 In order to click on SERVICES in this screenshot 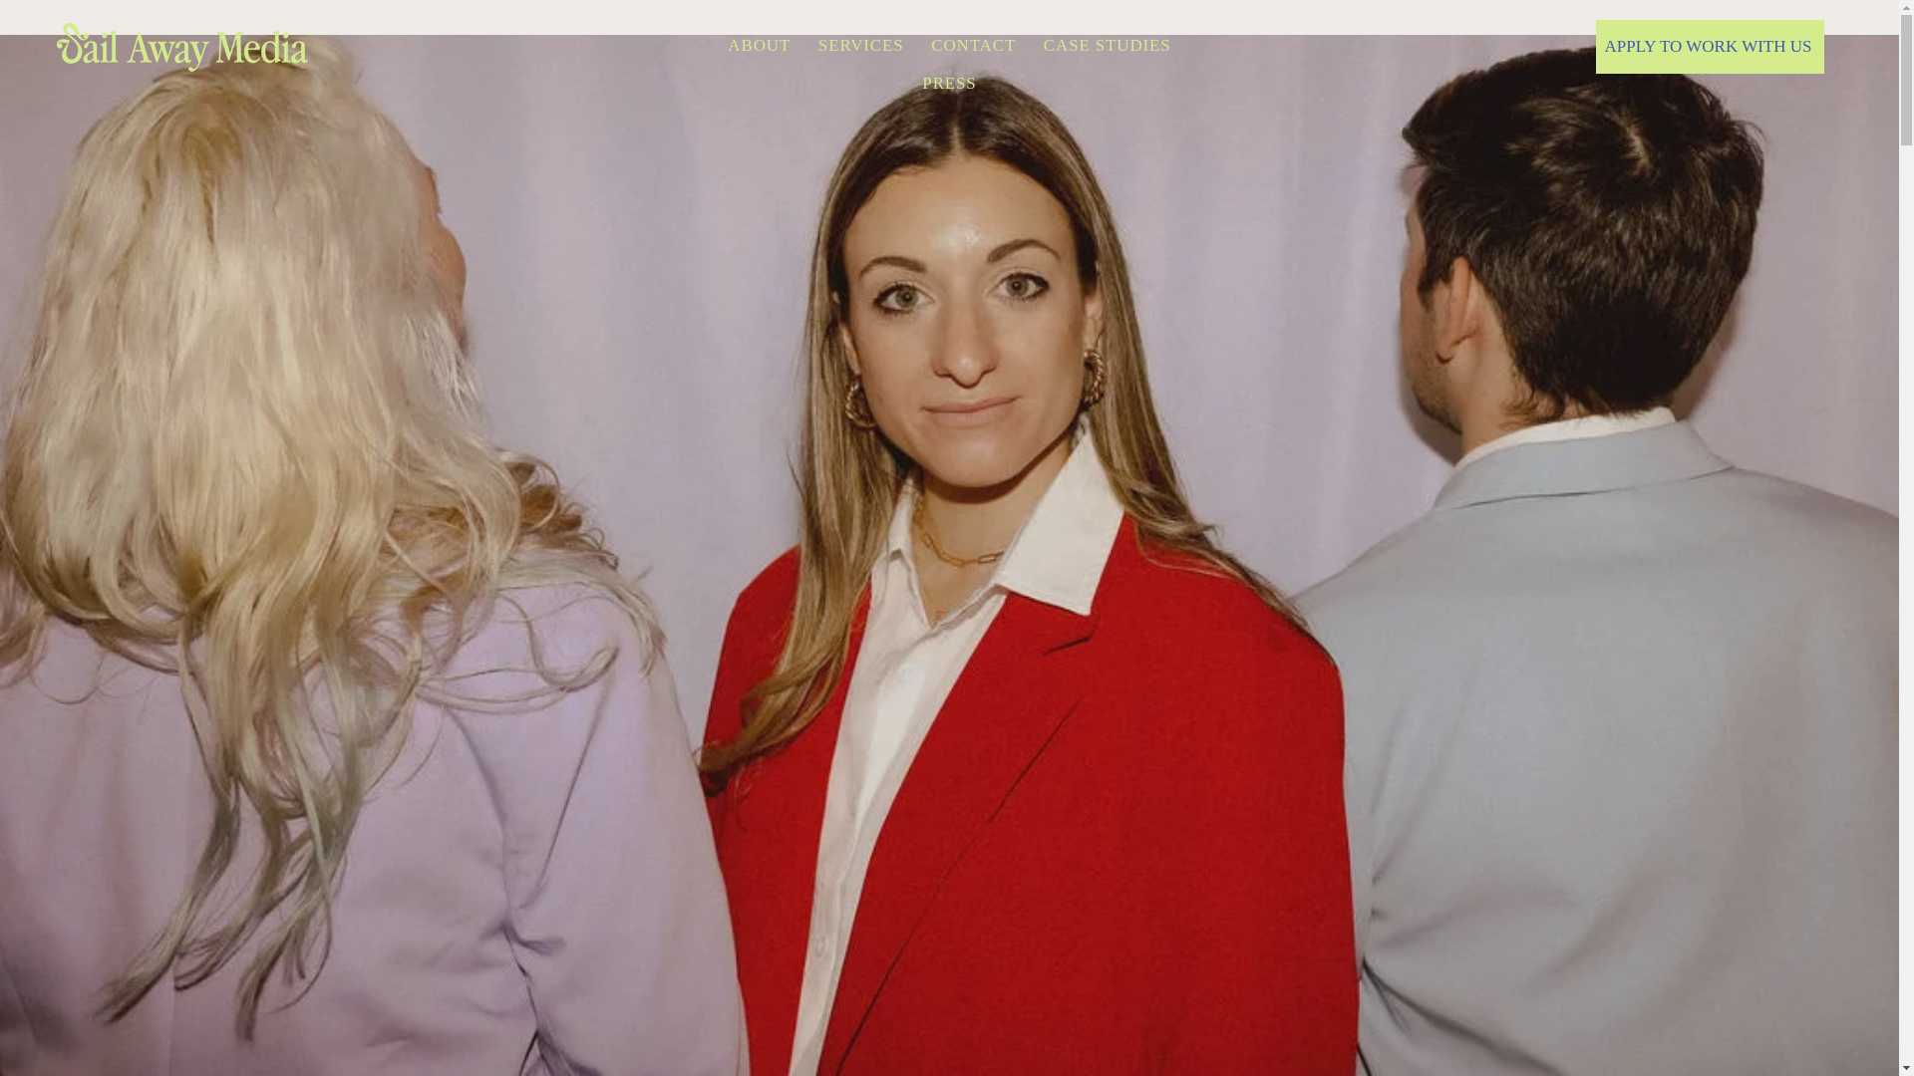, I will do `click(859, 46)`.